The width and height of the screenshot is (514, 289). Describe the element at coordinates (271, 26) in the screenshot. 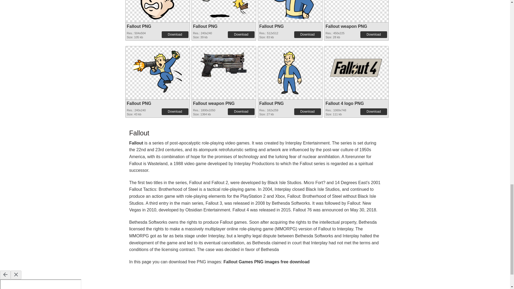

I see `Fallout PNG` at that location.